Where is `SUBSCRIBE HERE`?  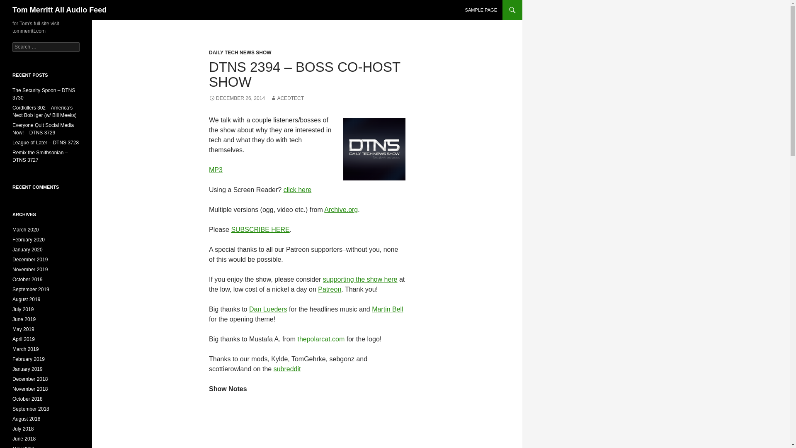
SUBSCRIBE HERE is located at coordinates (260, 229).